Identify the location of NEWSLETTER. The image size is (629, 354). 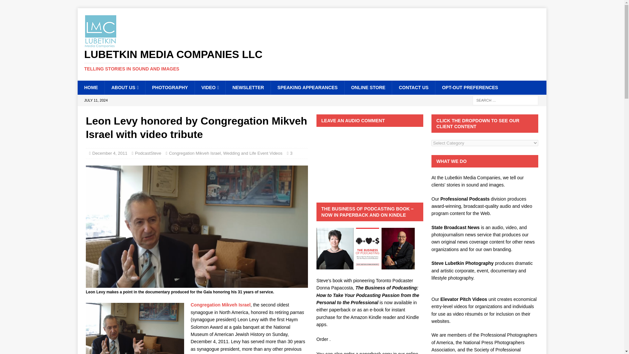
(248, 88).